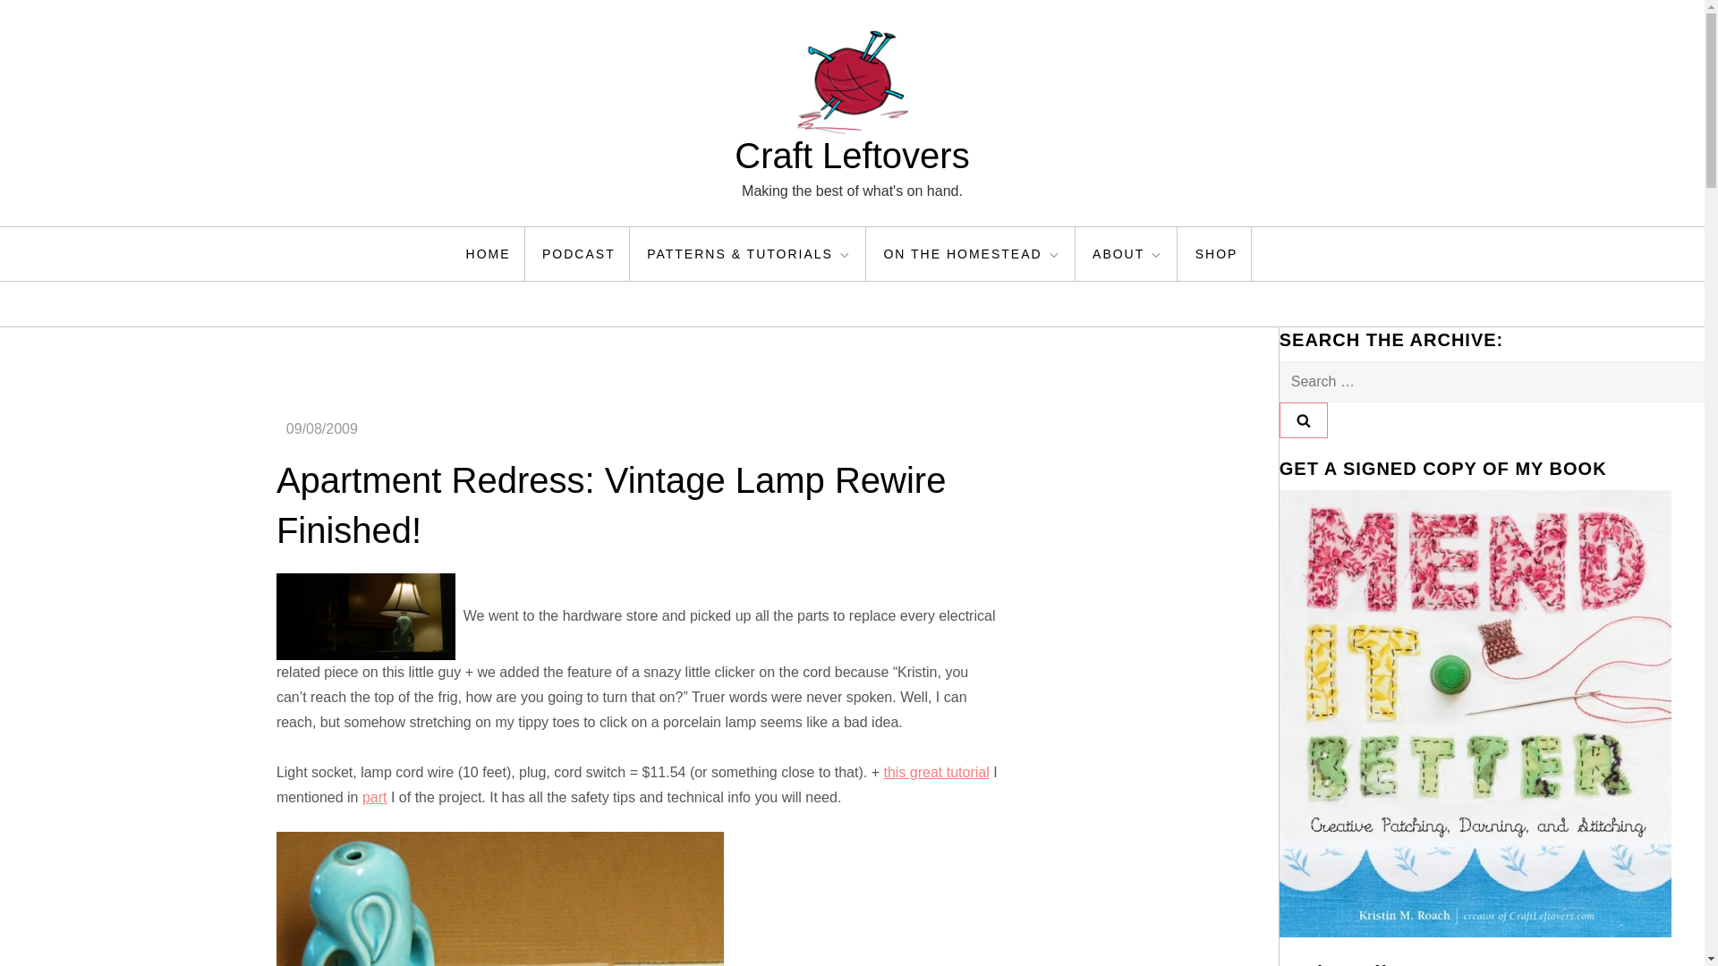 The width and height of the screenshot is (1718, 966). What do you see at coordinates (375, 797) in the screenshot?
I see `part` at bounding box center [375, 797].